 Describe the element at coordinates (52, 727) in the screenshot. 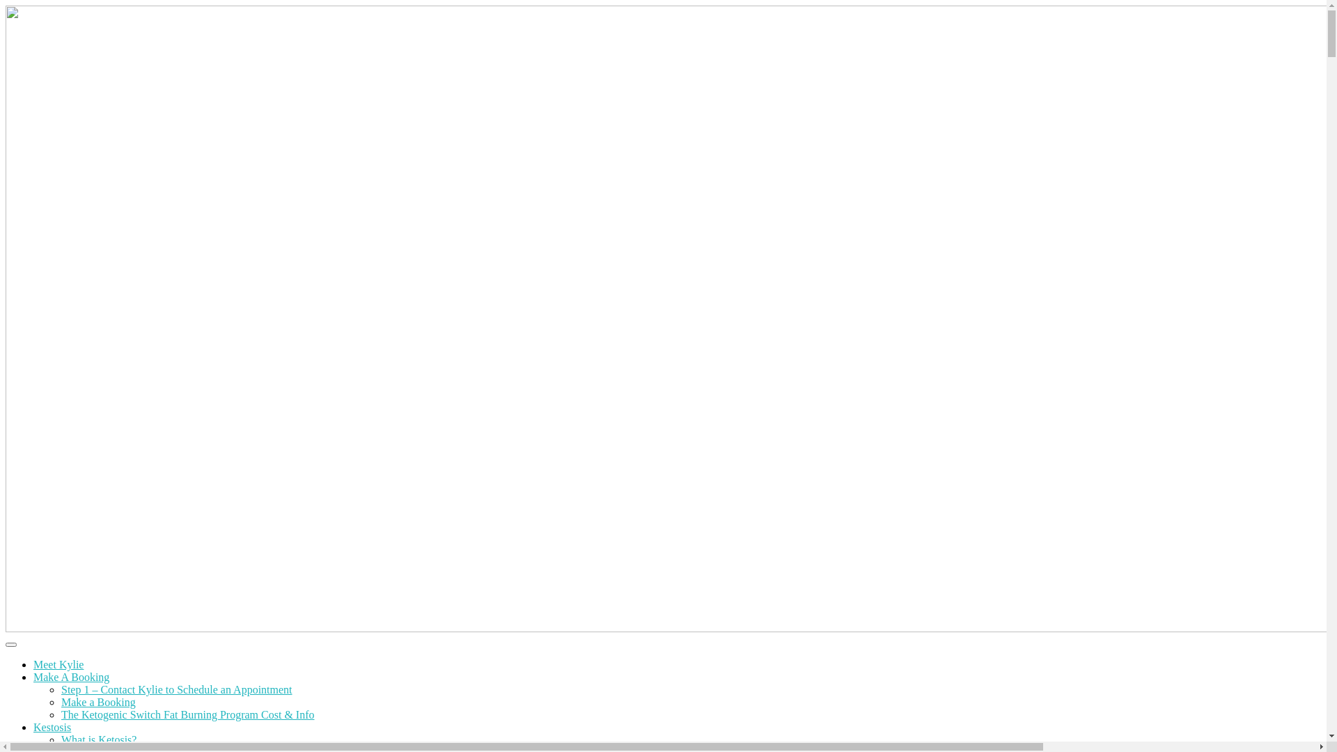

I see `Kestosis` at that location.